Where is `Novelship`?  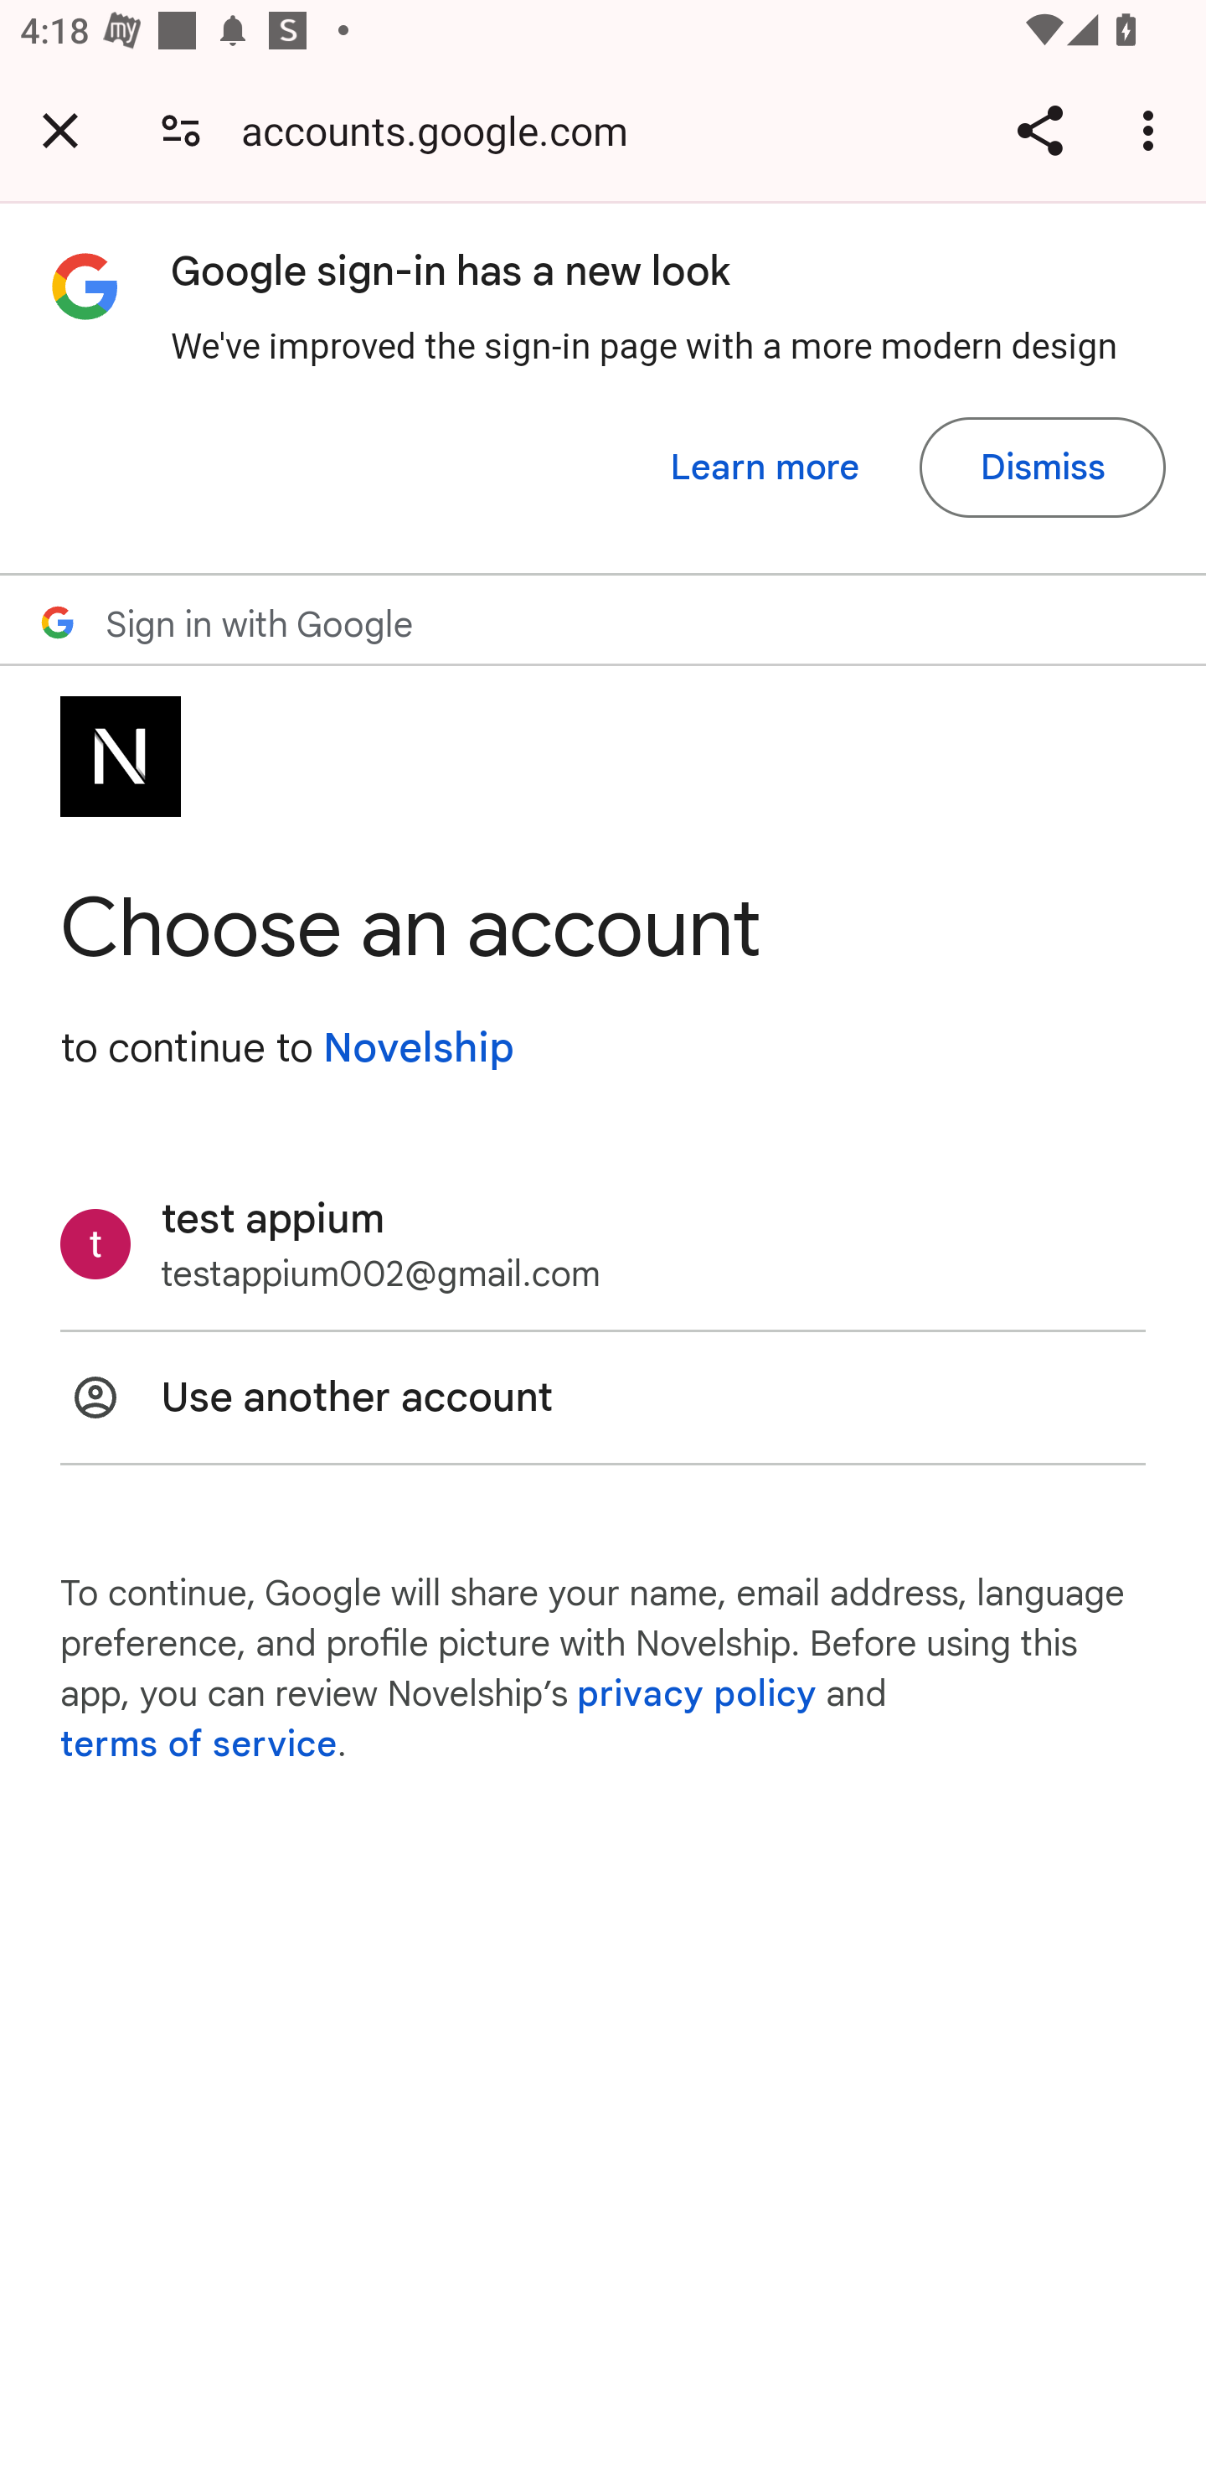 Novelship is located at coordinates (418, 1047).